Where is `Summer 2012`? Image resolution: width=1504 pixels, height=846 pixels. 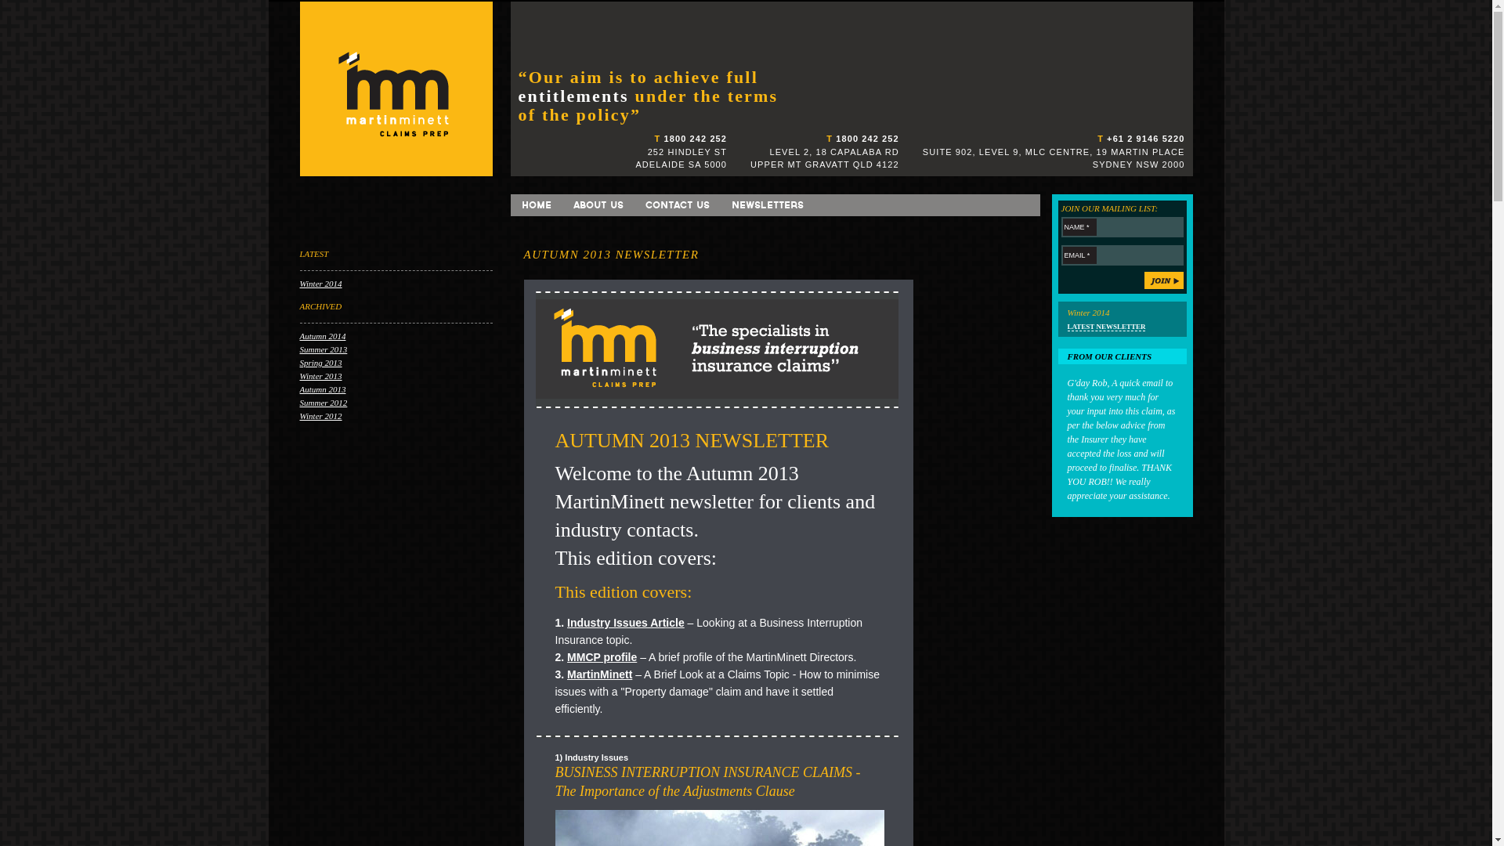 Summer 2012 is located at coordinates (323, 403).